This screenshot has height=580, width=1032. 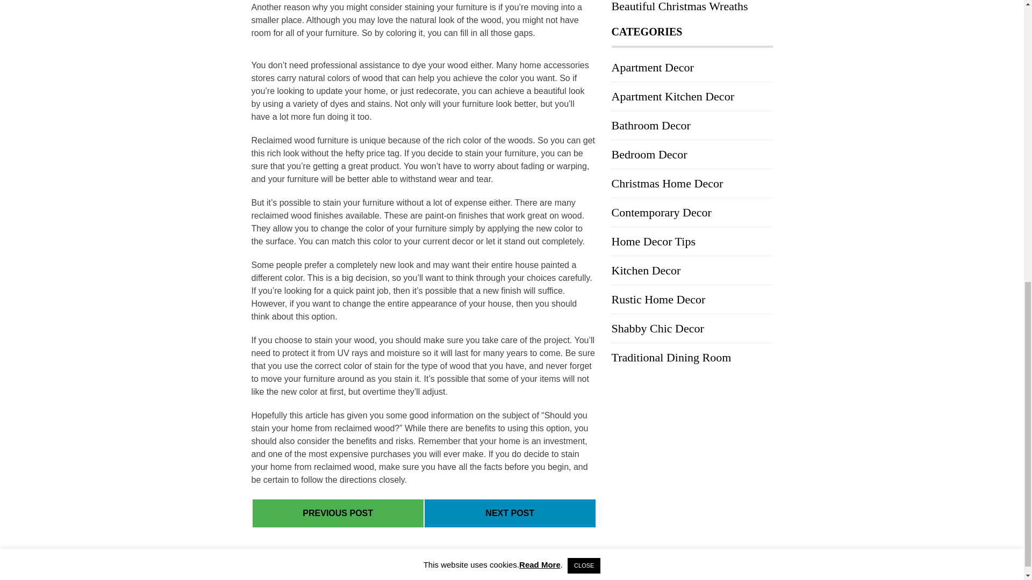 I want to click on Bathroom Decor, so click(x=651, y=126).